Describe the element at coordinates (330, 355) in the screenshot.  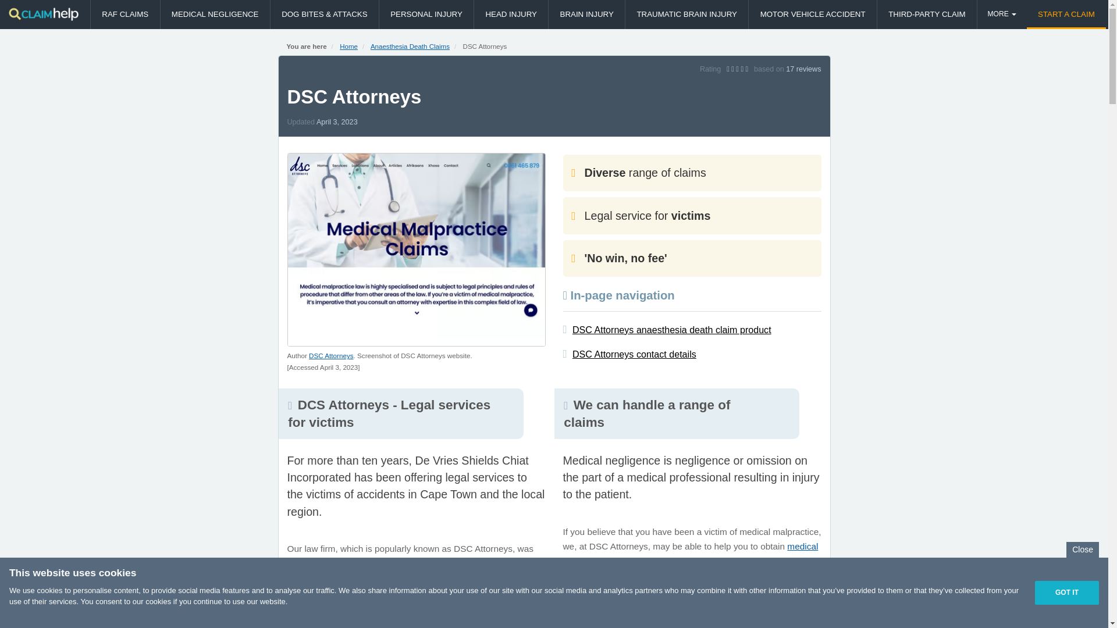
I see `DSC Attorneys` at that location.